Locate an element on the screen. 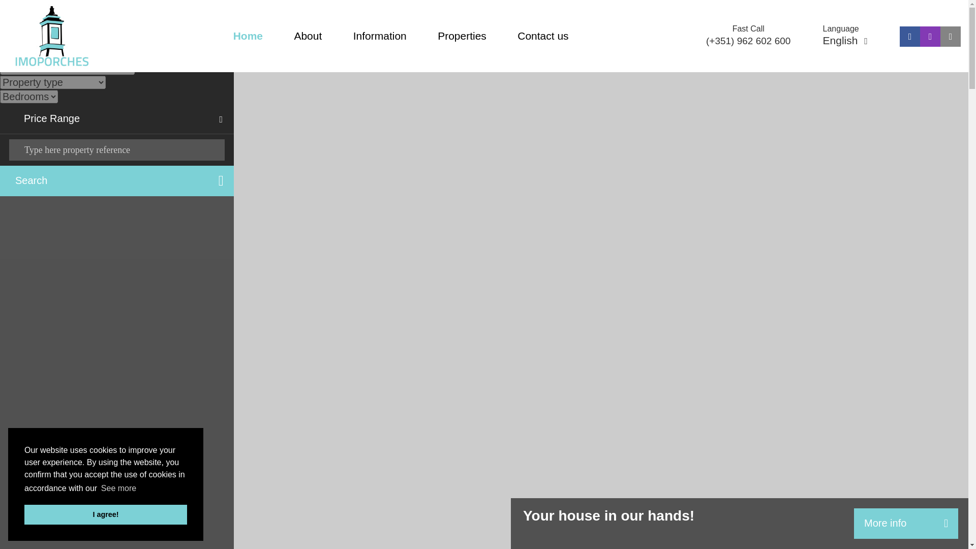 The width and height of the screenshot is (976, 549). About is located at coordinates (308, 36).